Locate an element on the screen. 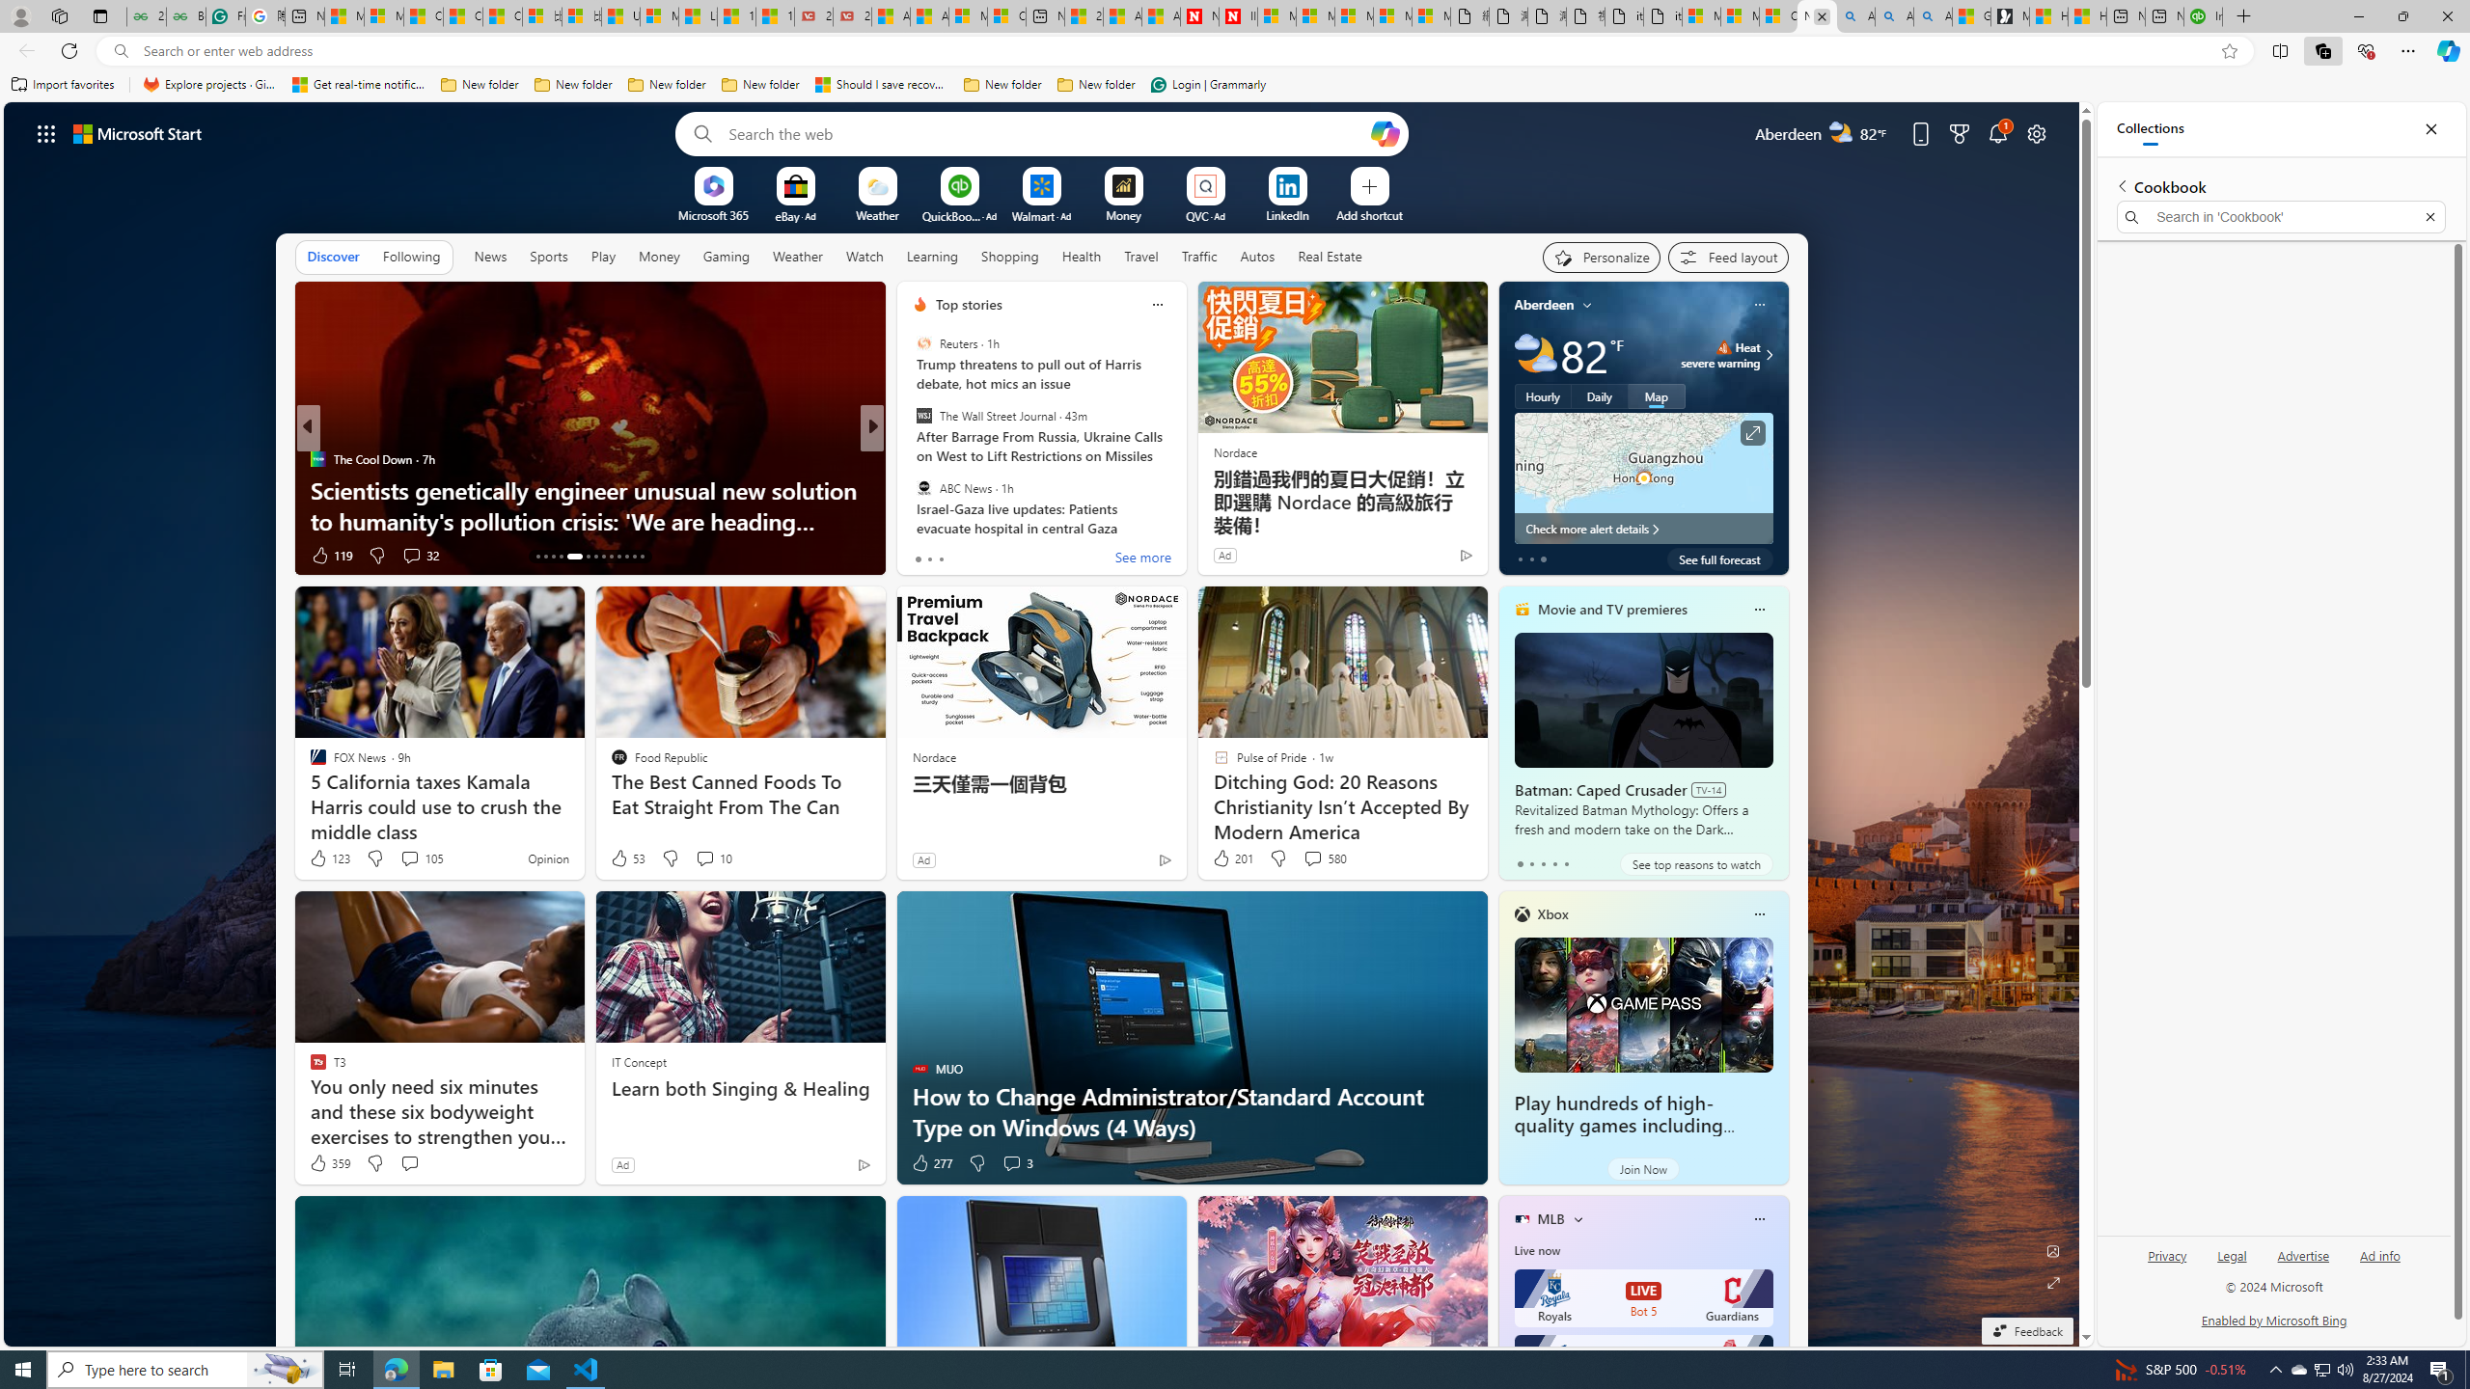  tab-4 is located at coordinates (1567, 863).